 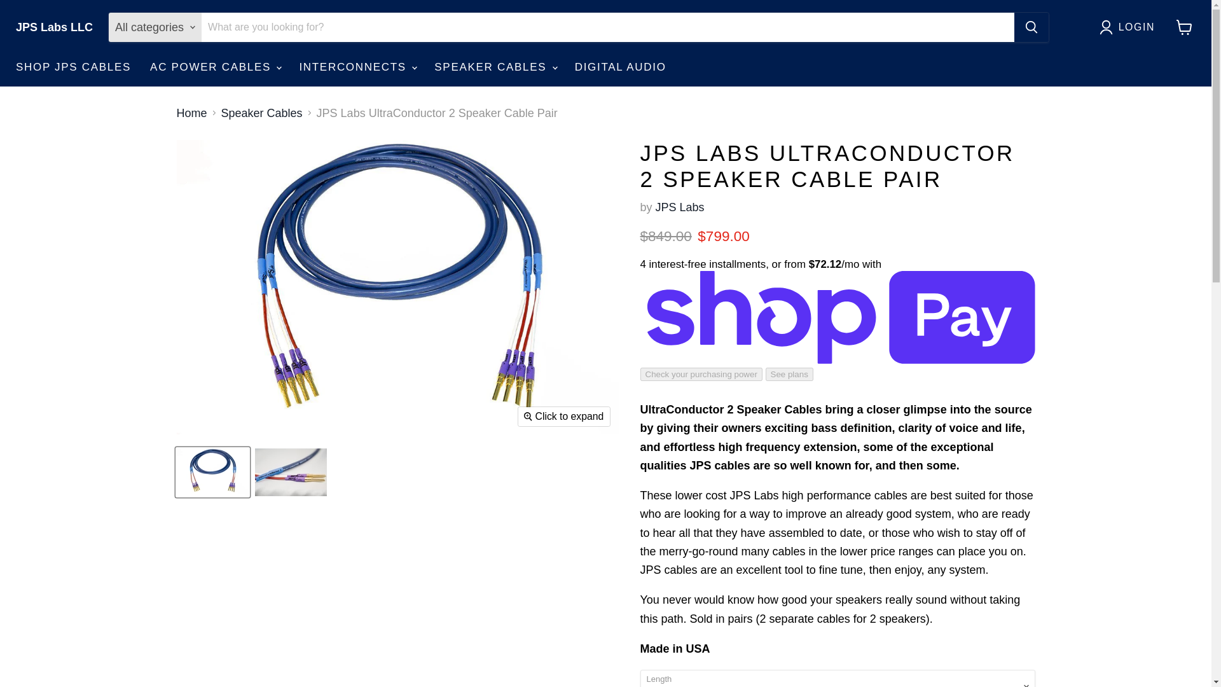 I want to click on JPS Labs, so click(x=680, y=207).